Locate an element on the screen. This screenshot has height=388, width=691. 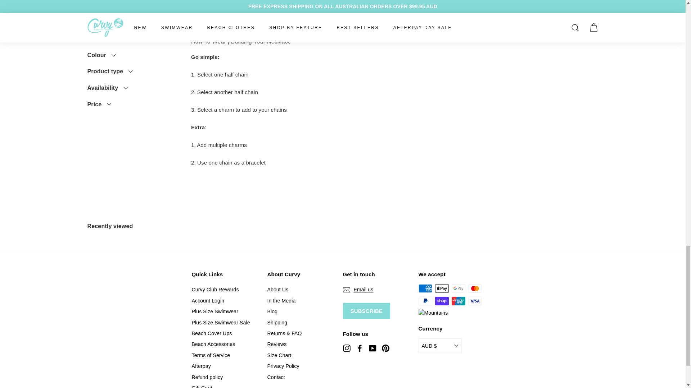
American Express is located at coordinates (425, 288).